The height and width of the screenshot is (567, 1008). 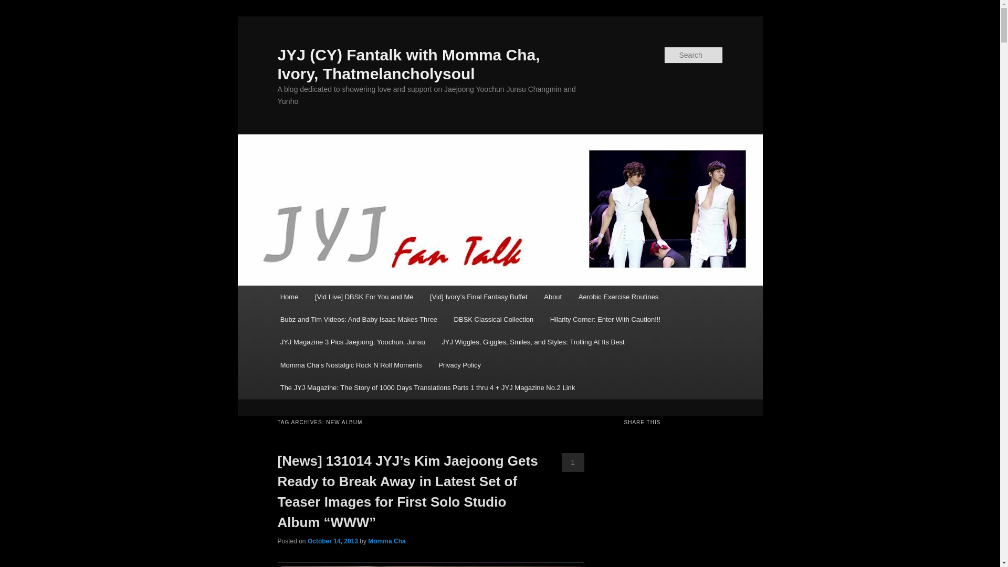 What do you see at coordinates (359, 319) in the screenshot?
I see `Bubz and Tim Videos: And Baby Isaac Makes Three` at bounding box center [359, 319].